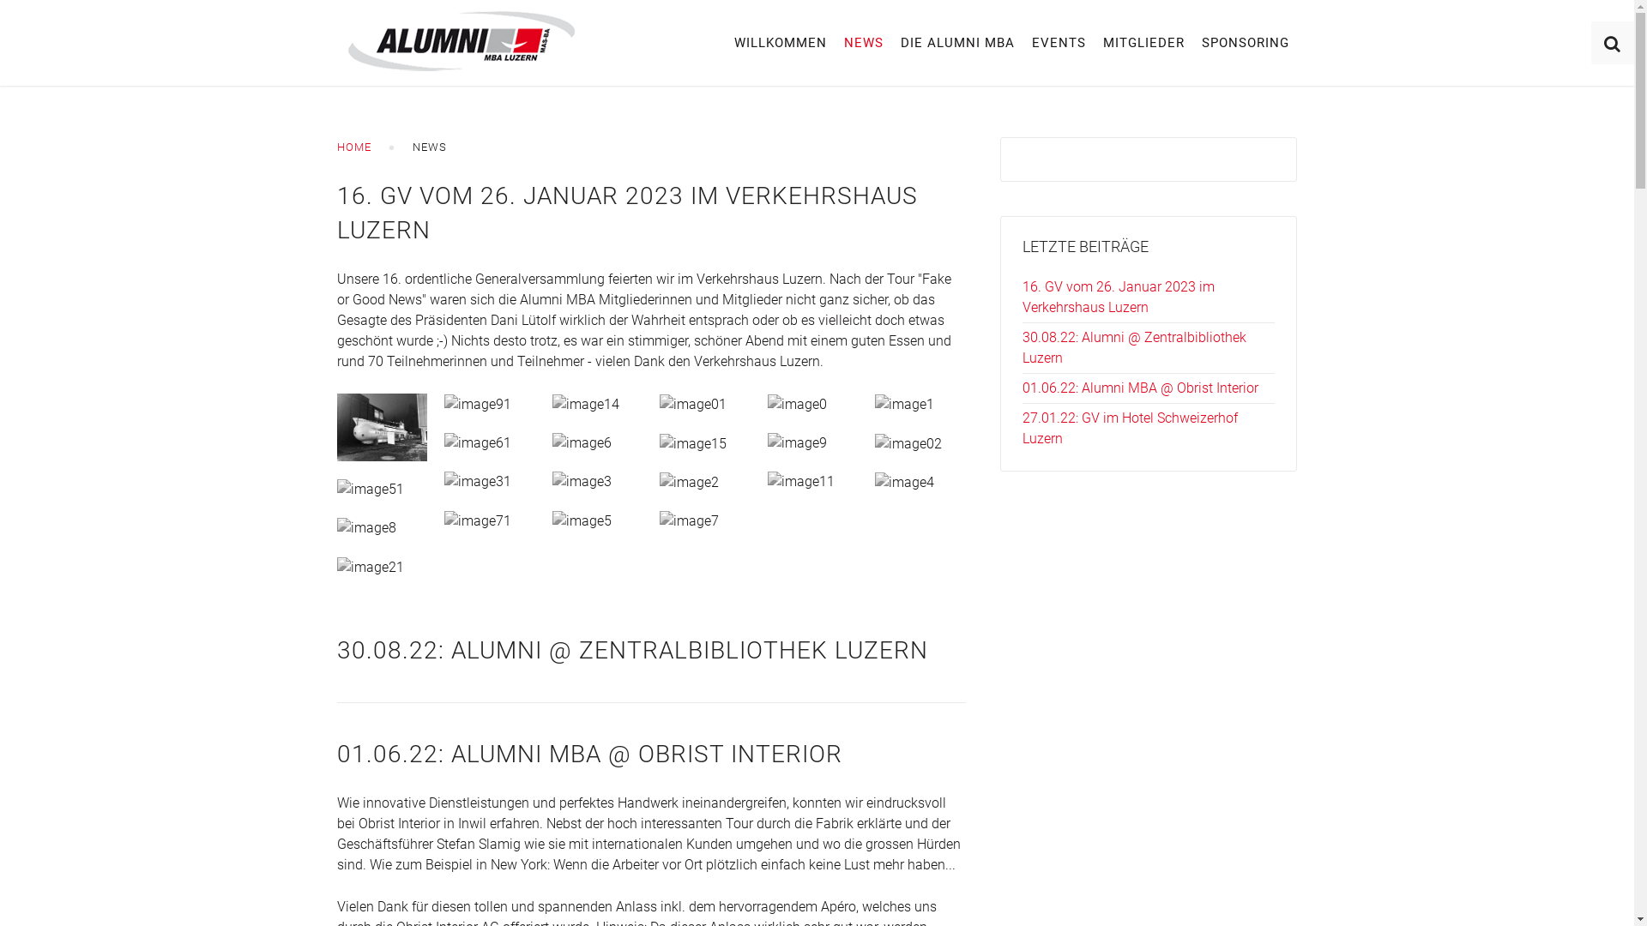  What do you see at coordinates (586, 405) in the screenshot?
I see `image14` at bounding box center [586, 405].